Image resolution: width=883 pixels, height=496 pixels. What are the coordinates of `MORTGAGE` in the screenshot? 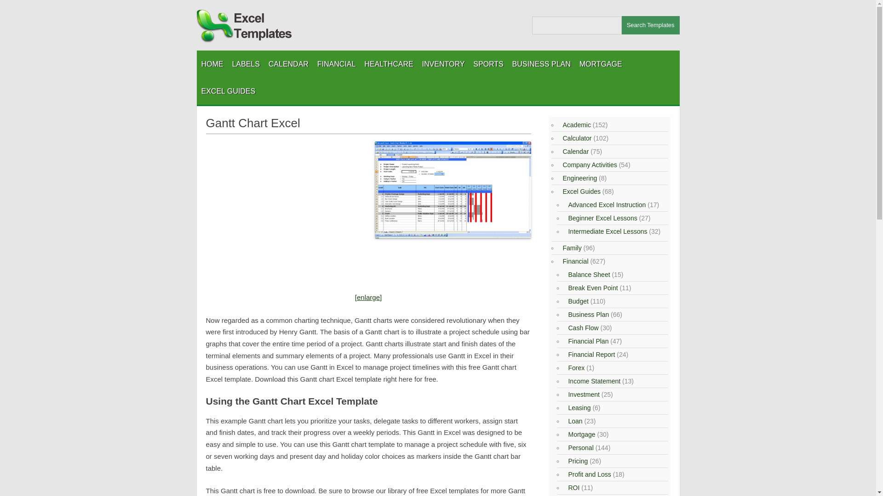 It's located at (601, 64).